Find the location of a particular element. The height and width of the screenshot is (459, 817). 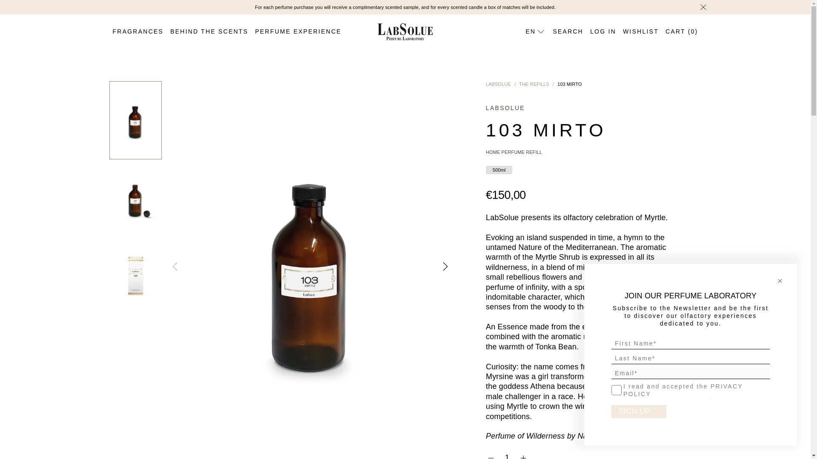

LabSolue is located at coordinates (499, 84).